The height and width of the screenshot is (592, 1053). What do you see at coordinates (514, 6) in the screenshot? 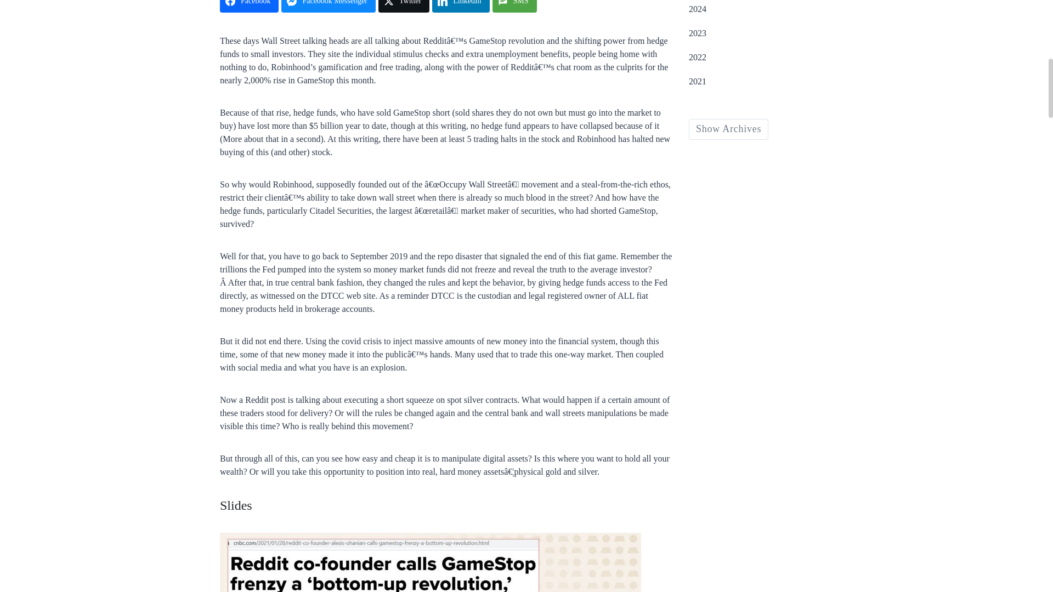
I see `Share on SMS` at bounding box center [514, 6].